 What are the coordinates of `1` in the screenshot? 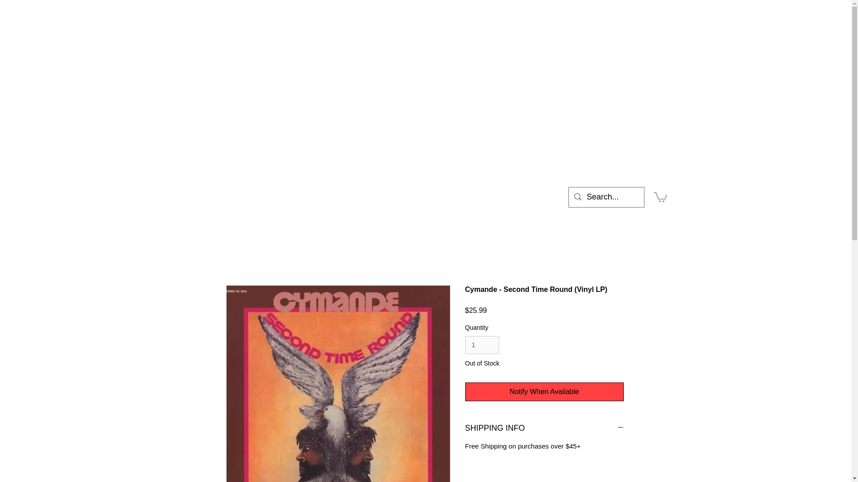 It's located at (482, 345).